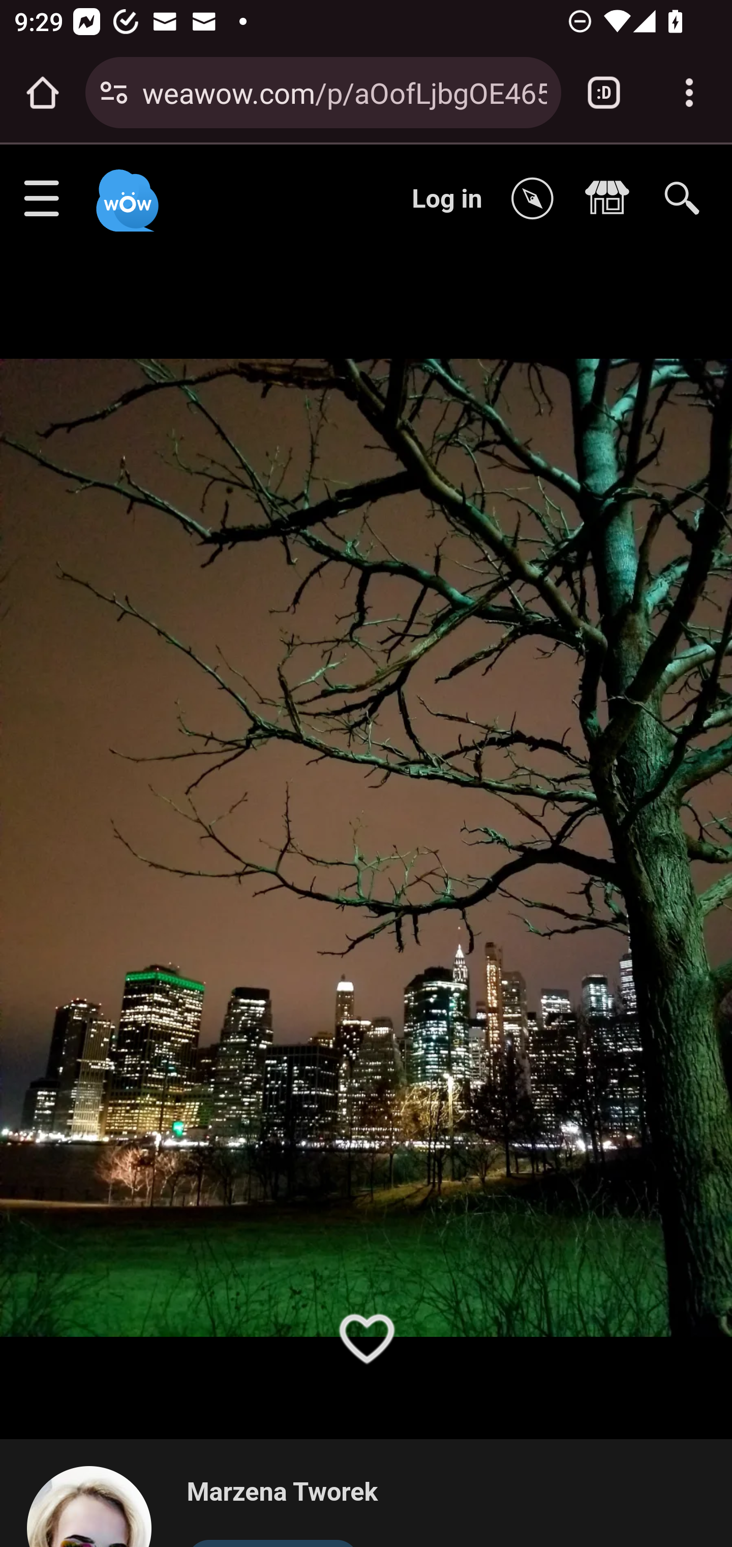  What do you see at coordinates (43, 93) in the screenshot?
I see `Open the home page` at bounding box center [43, 93].